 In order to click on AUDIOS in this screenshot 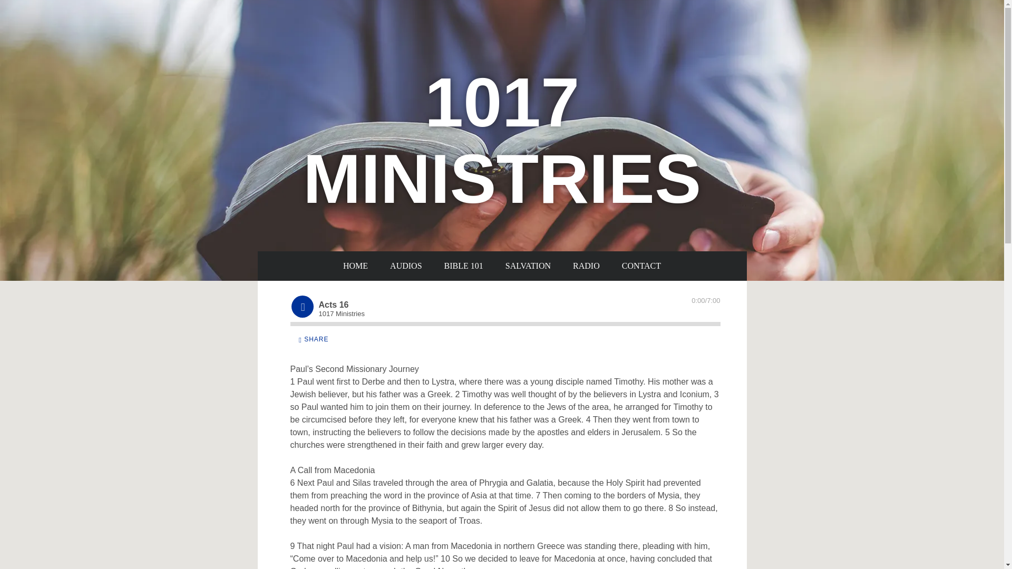, I will do `click(406, 266)`.